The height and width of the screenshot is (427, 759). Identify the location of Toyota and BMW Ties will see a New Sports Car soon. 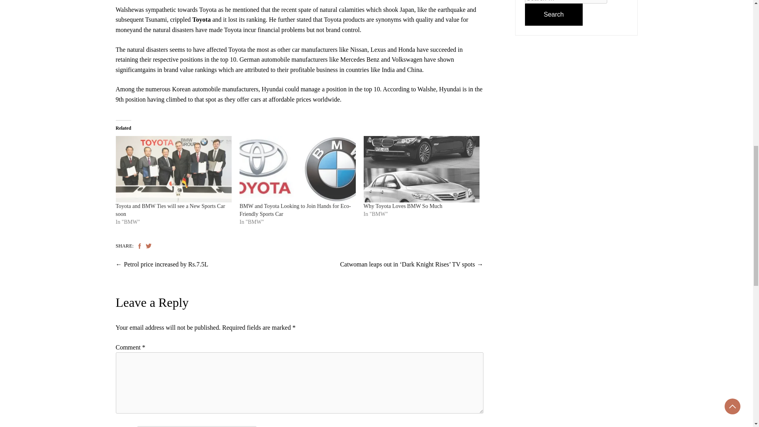
(173, 169).